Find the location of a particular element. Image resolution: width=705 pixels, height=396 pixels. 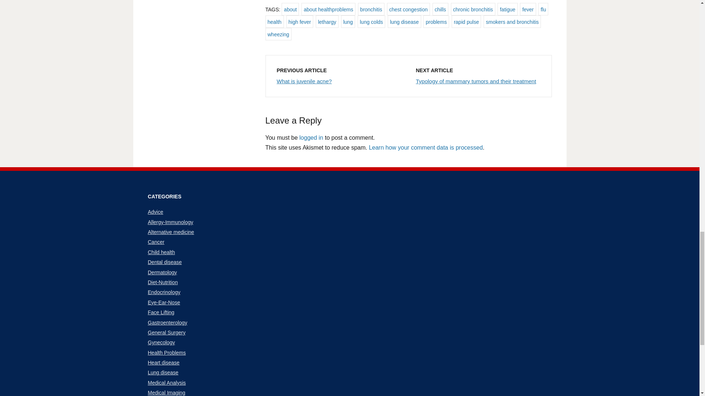

high fever is located at coordinates (300, 21).